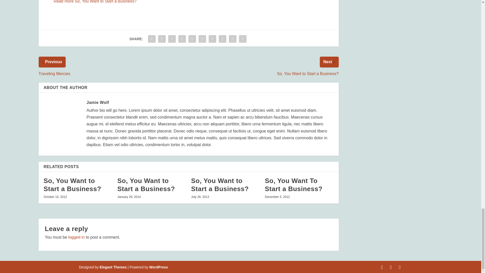 This screenshot has width=485, height=273. What do you see at coordinates (95, 2) in the screenshot?
I see `Read more So, You Want to Start a Business?` at bounding box center [95, 2].